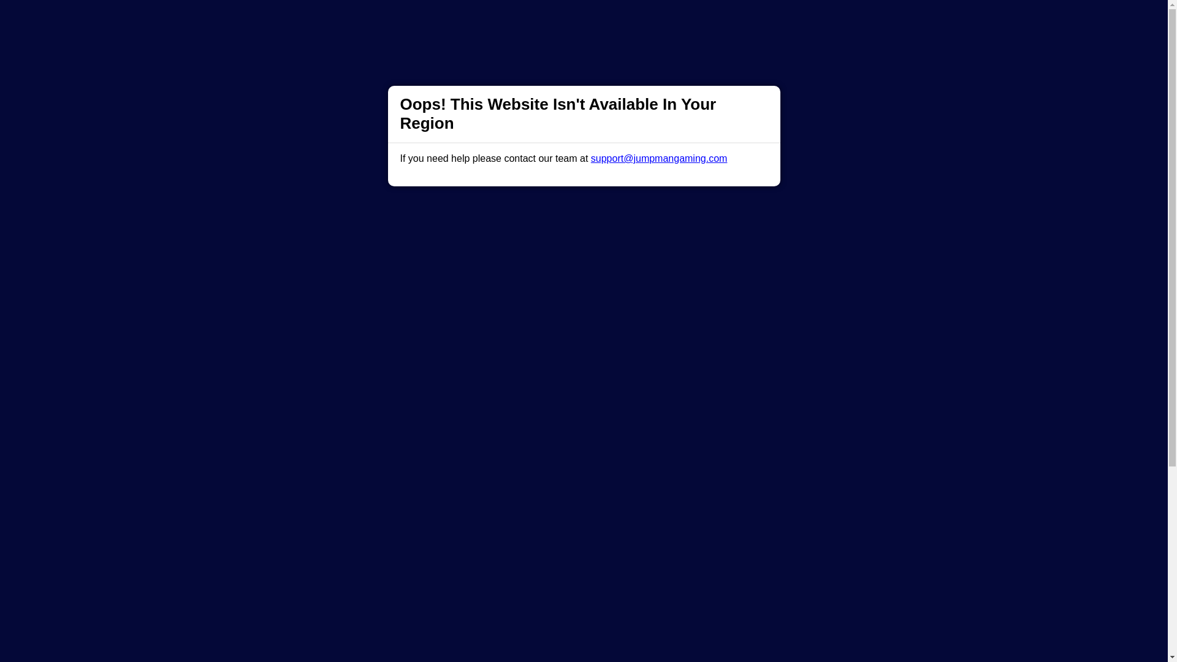 The image size is (1177, 662). I want to click on Promotions, so click(396, 21).